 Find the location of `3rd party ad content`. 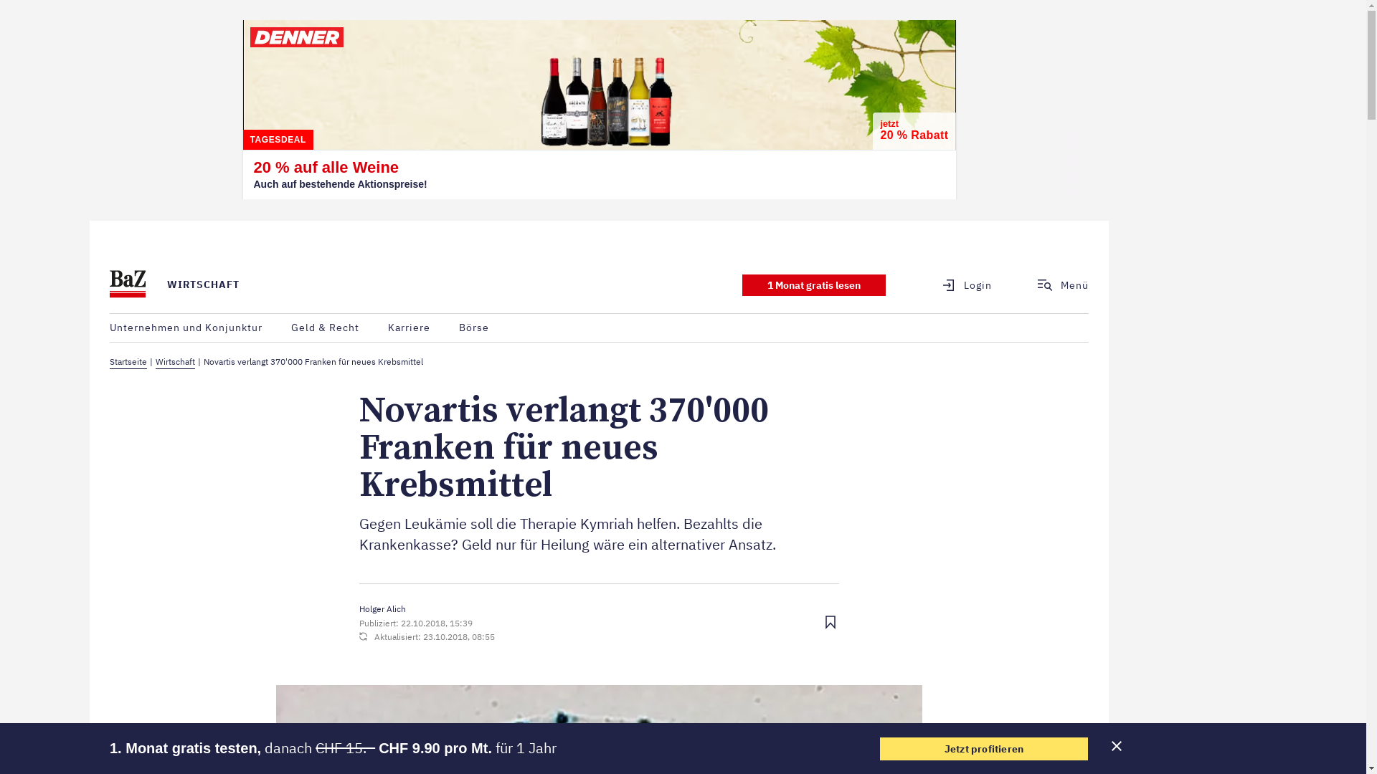

3rd party ad content is located at coordinates (600, 110).